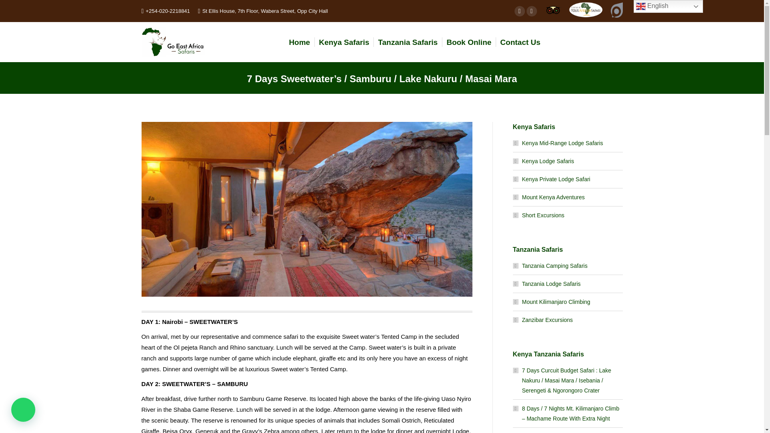 Image resolution: width=770 pixels, height=433 pixels. I want to click on Home, so click(299, 42).